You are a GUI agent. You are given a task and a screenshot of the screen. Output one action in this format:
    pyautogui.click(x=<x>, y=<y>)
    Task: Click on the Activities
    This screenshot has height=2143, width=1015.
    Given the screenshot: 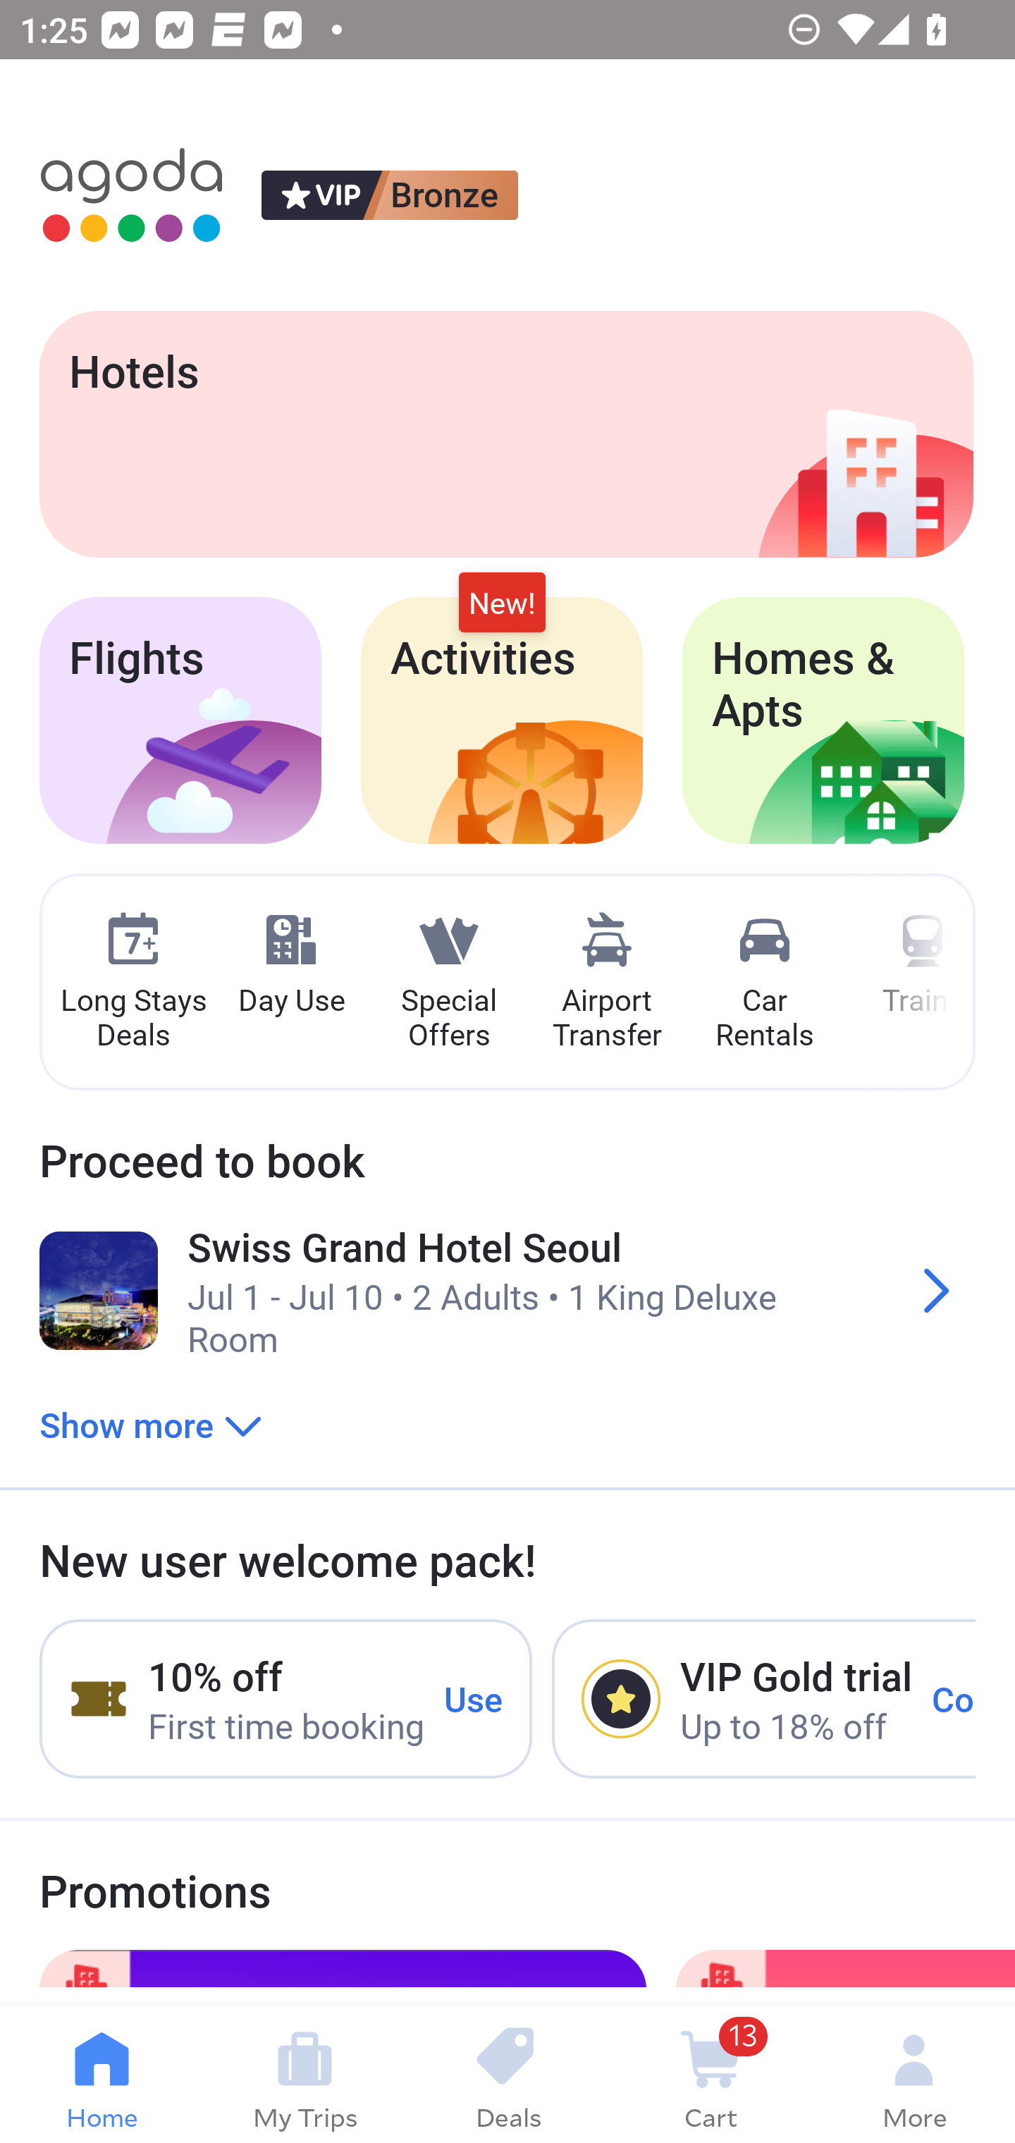 What is the action you would take?
    pyautogui.click(x=502, y=720)
    